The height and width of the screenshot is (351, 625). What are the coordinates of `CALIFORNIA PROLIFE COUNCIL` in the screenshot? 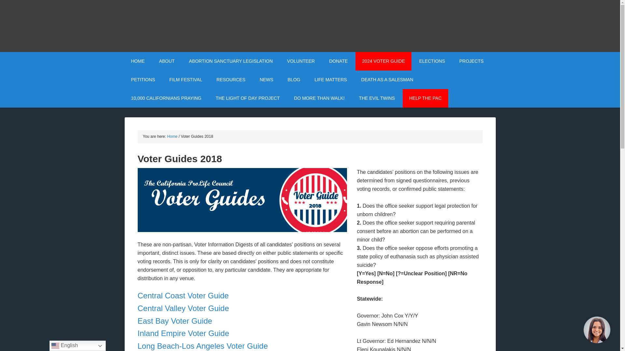 It's located at (310, 26).